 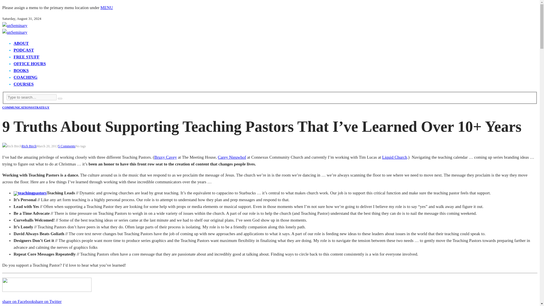 I want to click on MENU, so click(x=107, y=7).